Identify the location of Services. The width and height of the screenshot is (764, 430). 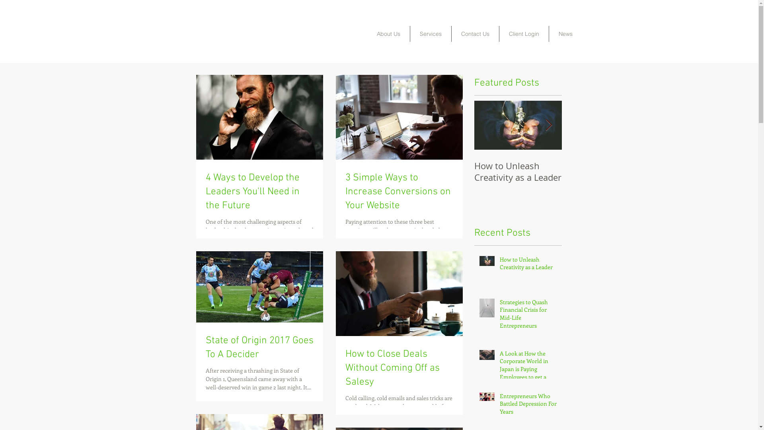
(431, 34).